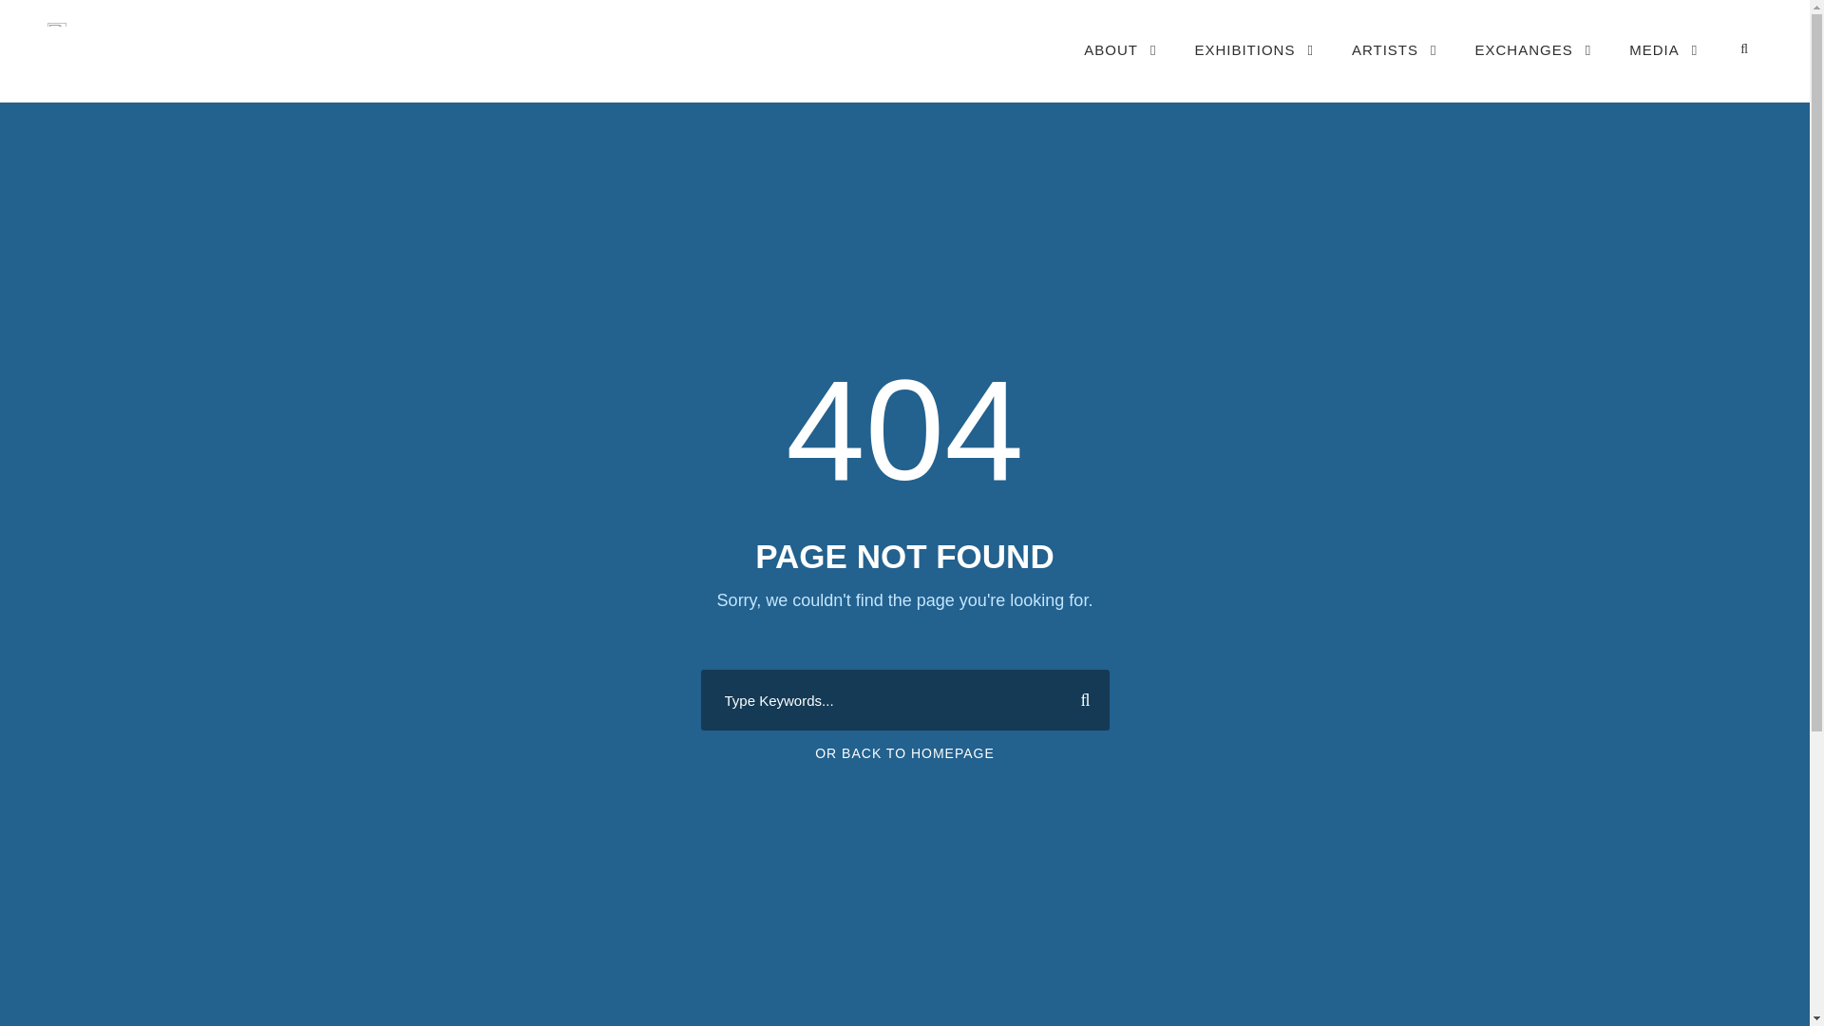 This screenshot has height=1026, width=1824. I want to click on ARTISTS, so click(1394, 68).